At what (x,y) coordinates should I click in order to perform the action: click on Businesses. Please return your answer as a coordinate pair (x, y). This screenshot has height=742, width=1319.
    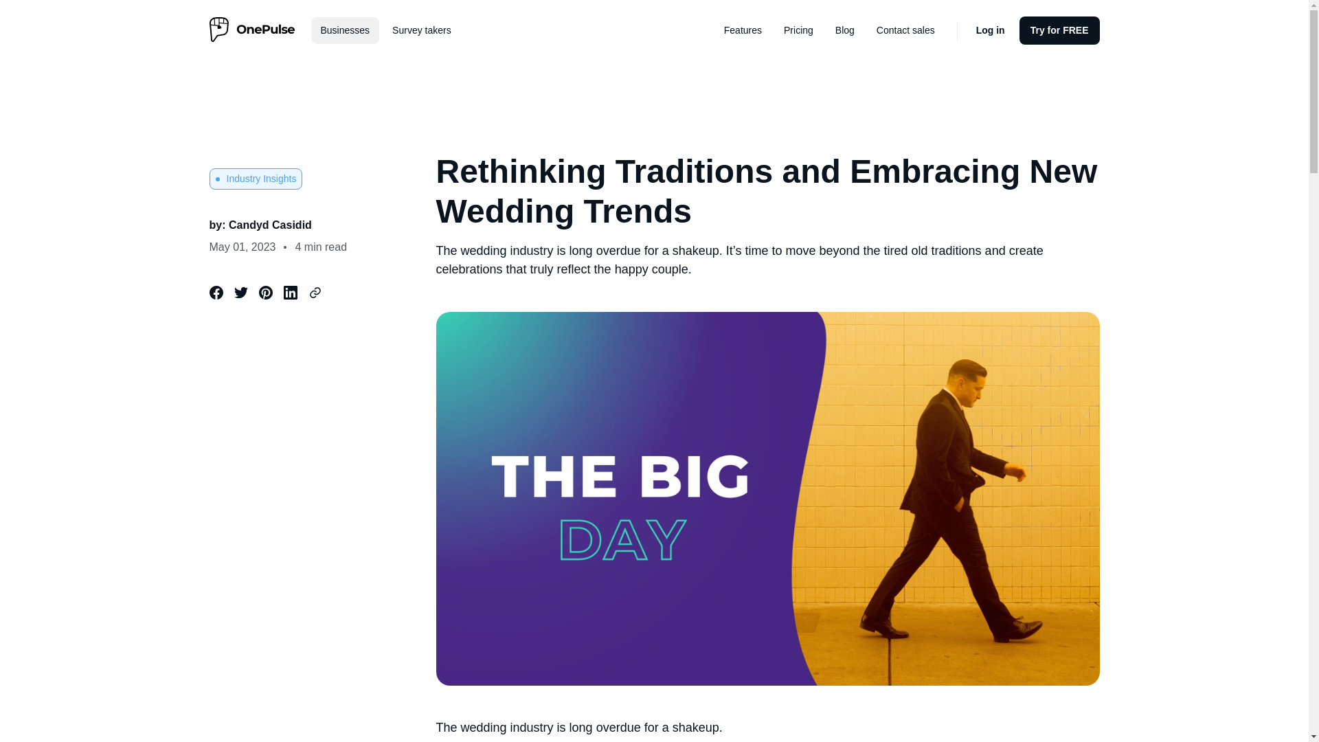
    Looking at the image, I should click on (345, 30).